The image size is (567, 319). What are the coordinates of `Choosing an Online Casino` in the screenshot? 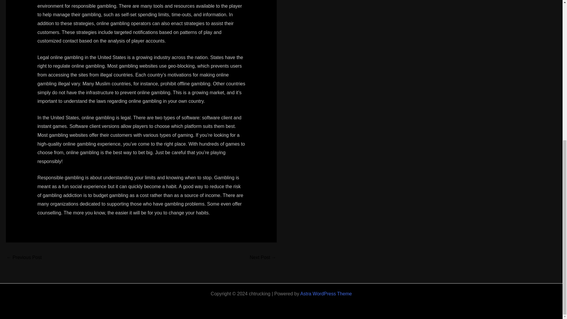 It's located at (263, 258).